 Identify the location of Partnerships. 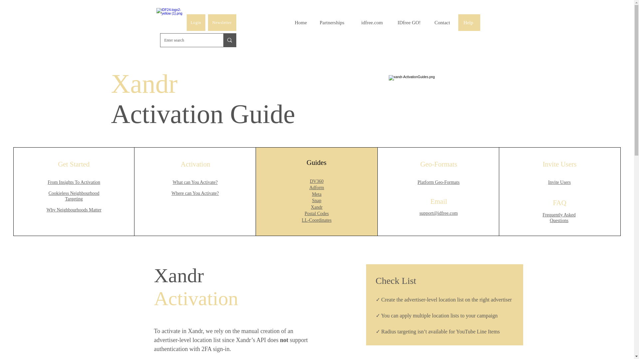
(335, 23).